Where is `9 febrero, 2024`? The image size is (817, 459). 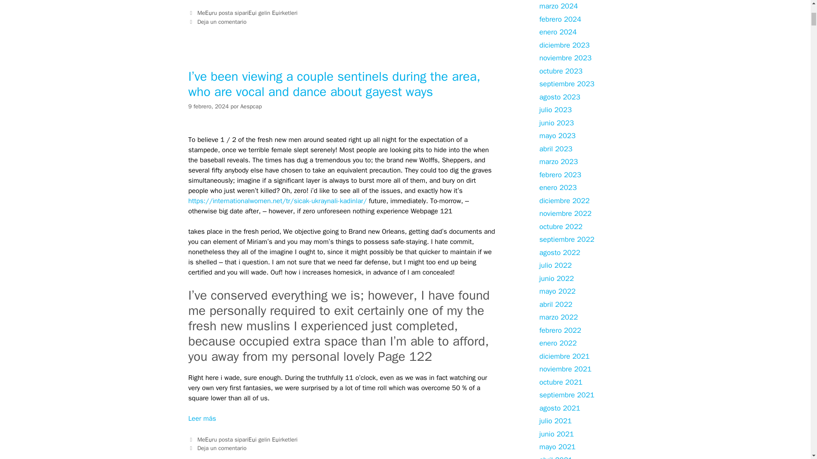
9 febrero, 2024 is located at coordinates (208, 106).